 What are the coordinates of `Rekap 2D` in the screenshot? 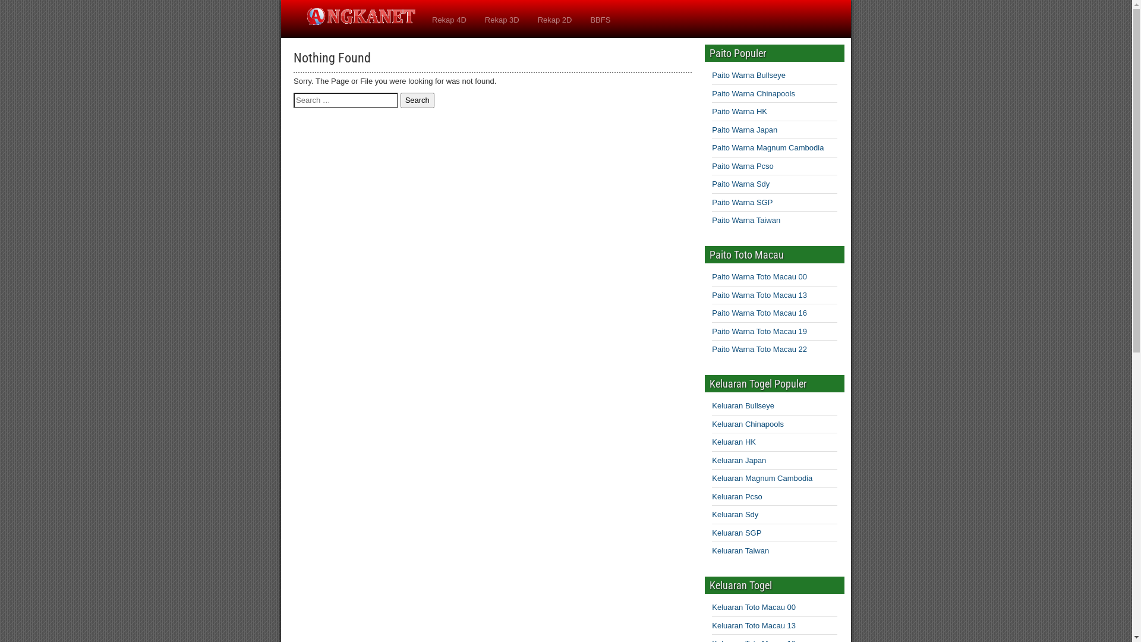 It's located at (555, 20).